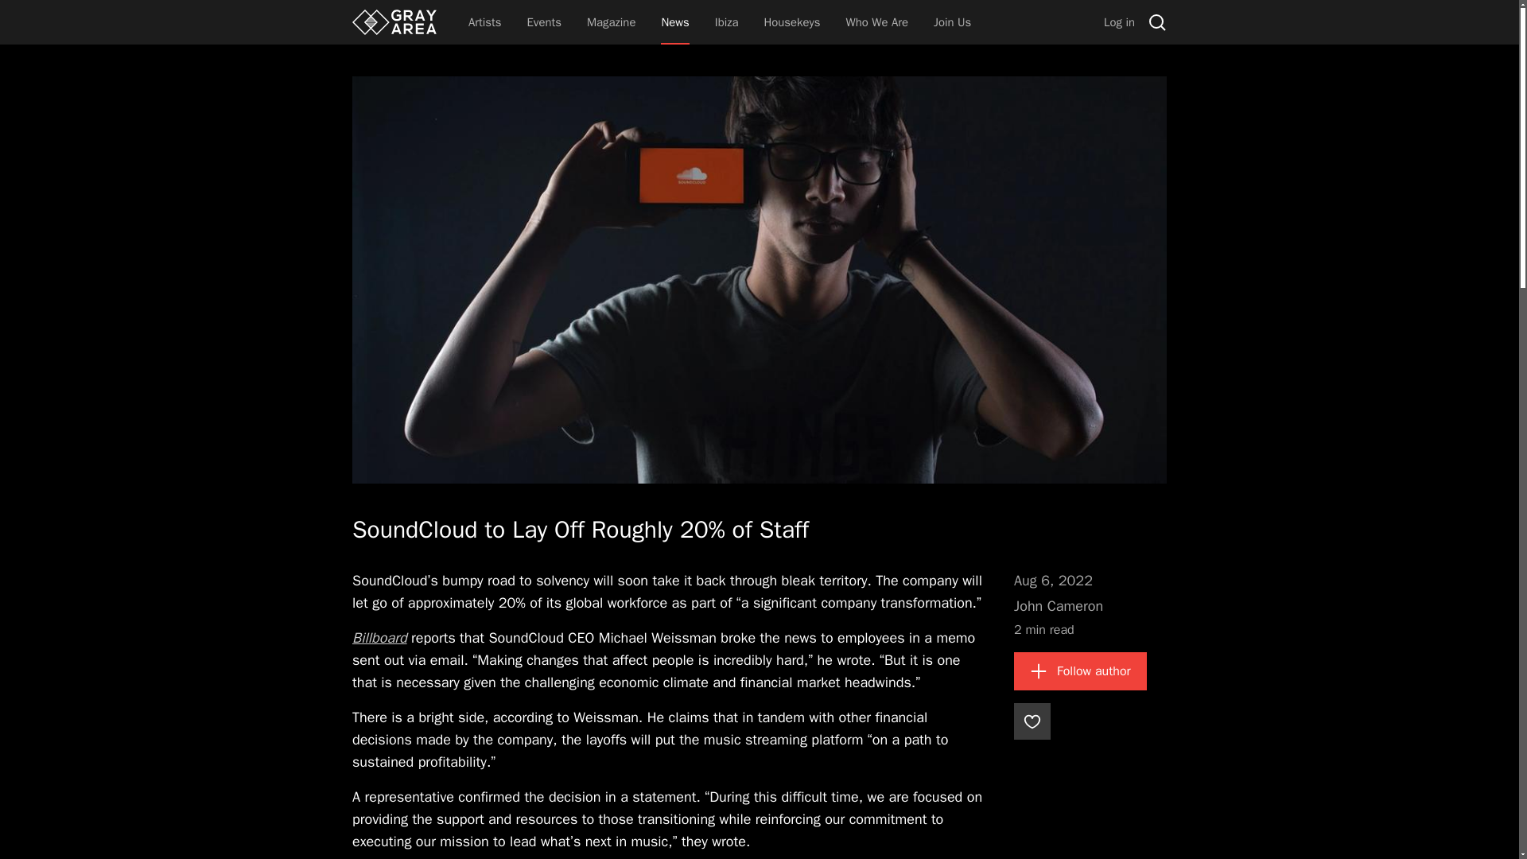 This screenshot has height=859, width=1527. What do you see at coordinates (876, 22) in the screenshot?
I see `Who We Are` at bounding box center [876, 22].